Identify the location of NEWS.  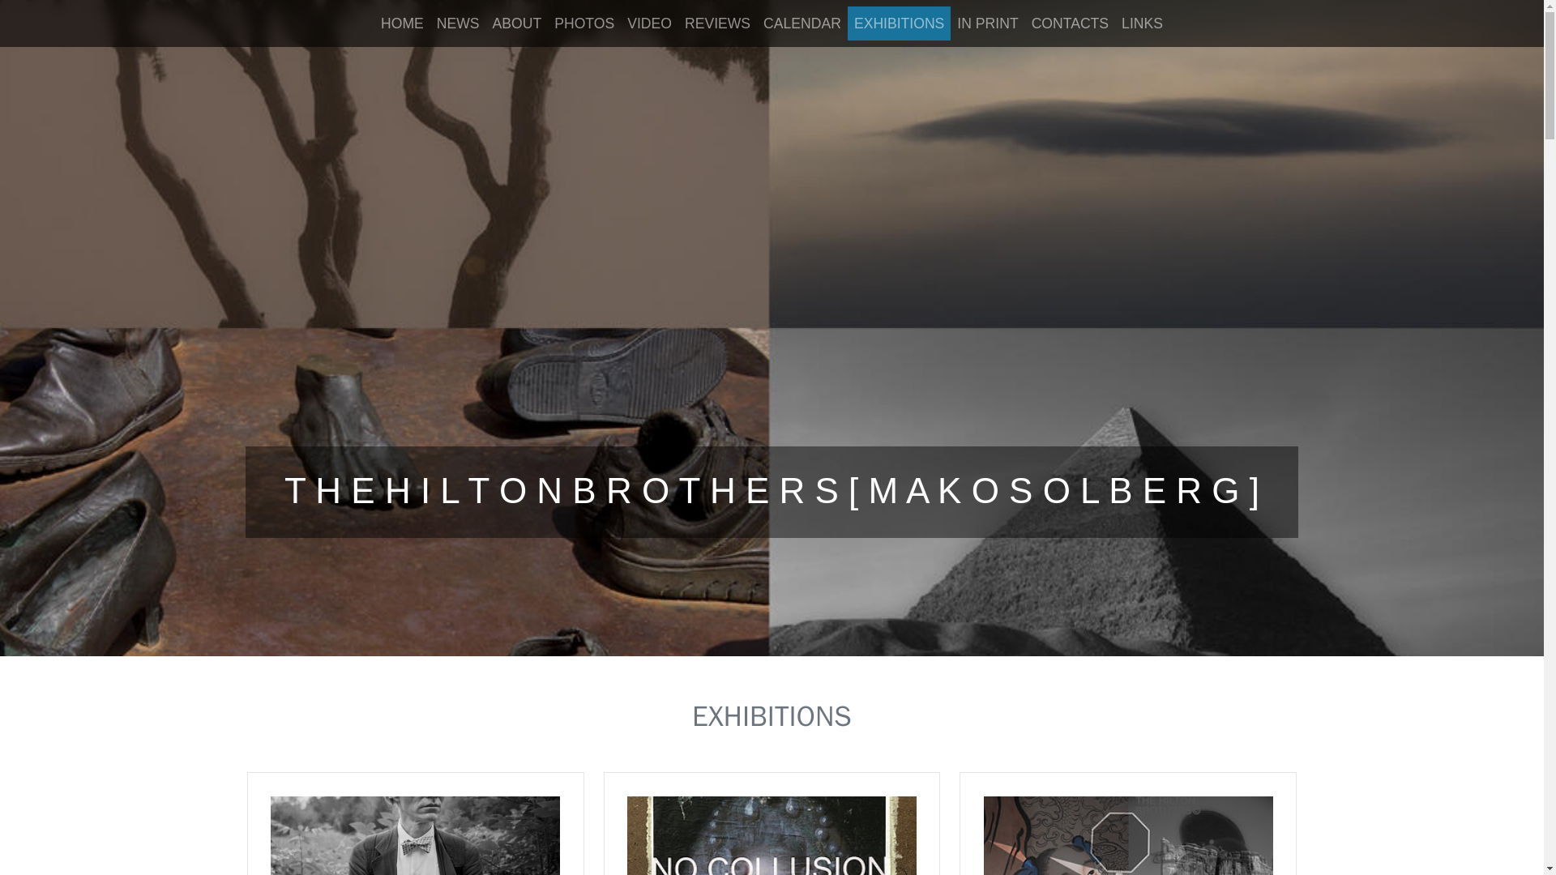
(458, 23).